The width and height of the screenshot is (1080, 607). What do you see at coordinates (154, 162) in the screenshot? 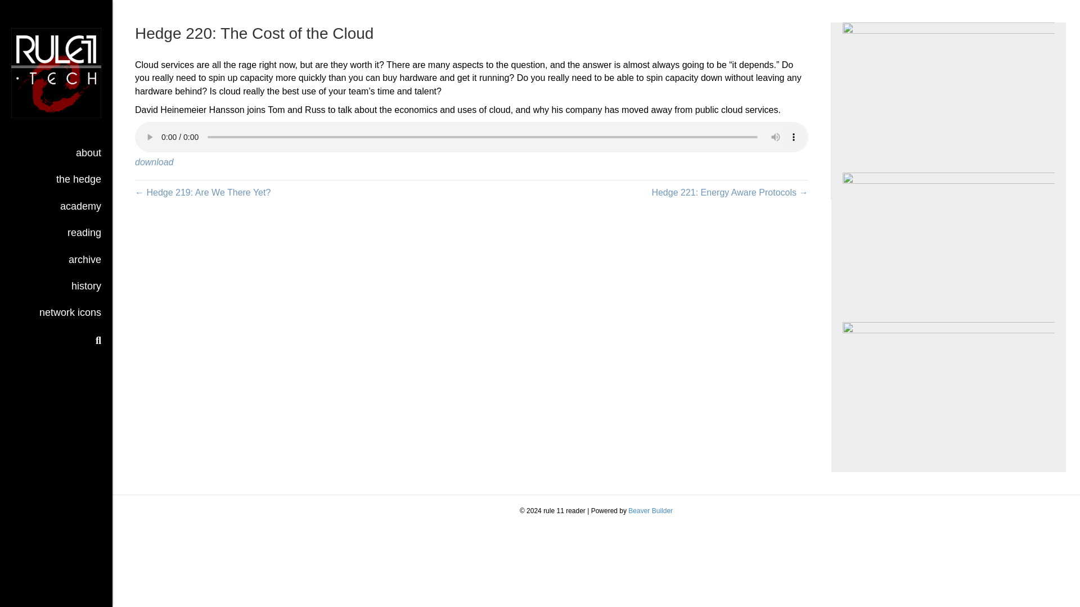
I see `download` at bounding box center [154, 162].